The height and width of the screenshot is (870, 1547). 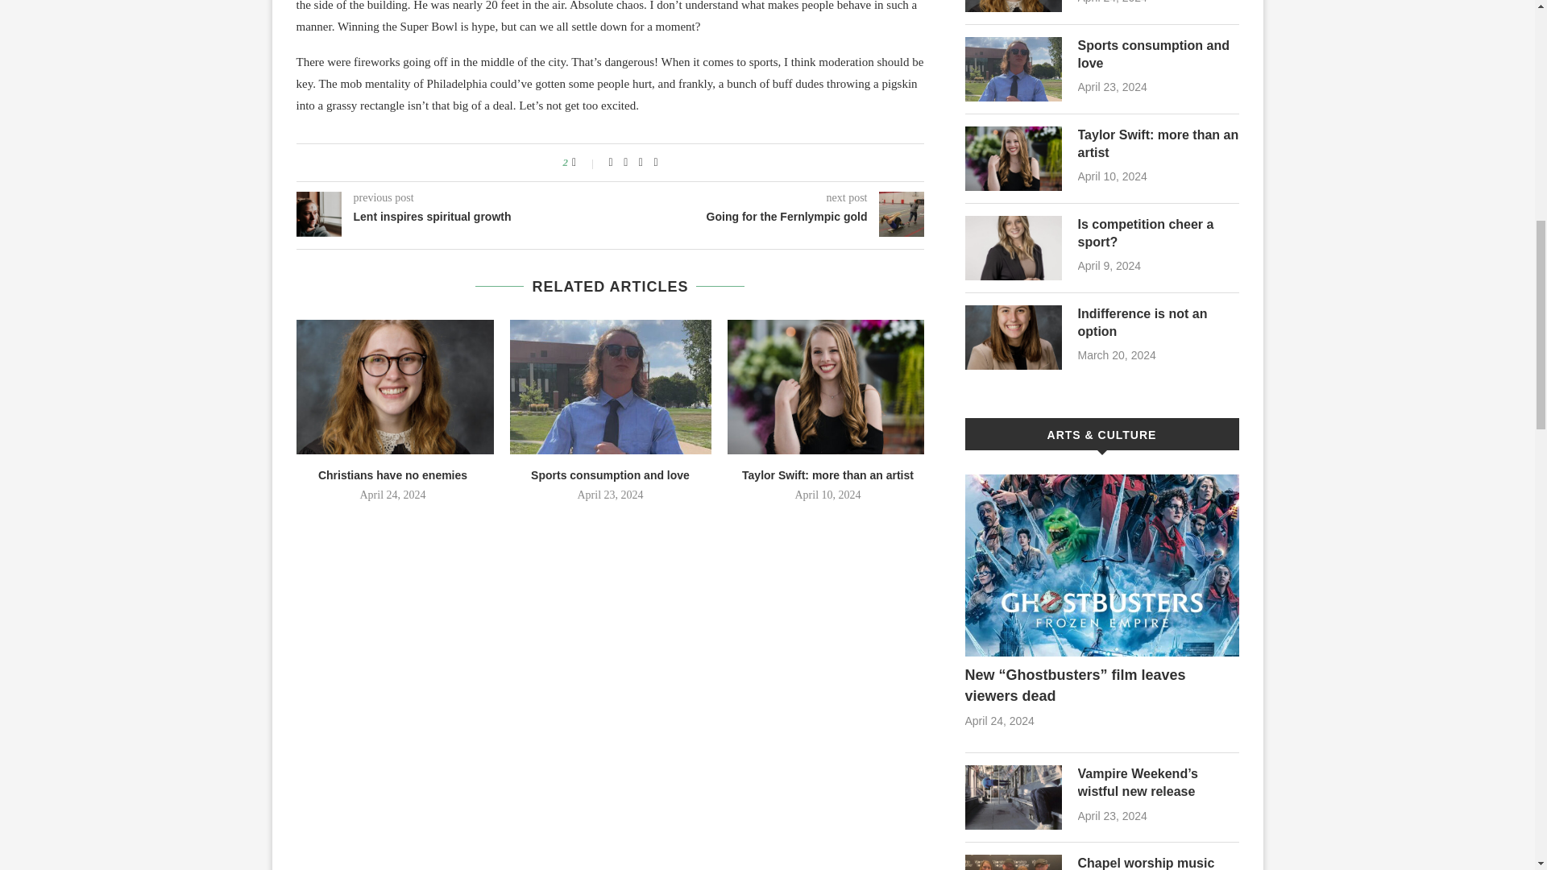 What do you see at coordinates (392, 387) in the screenshot?
I see `Christians have no enemies` at bounding box center [392, 387].